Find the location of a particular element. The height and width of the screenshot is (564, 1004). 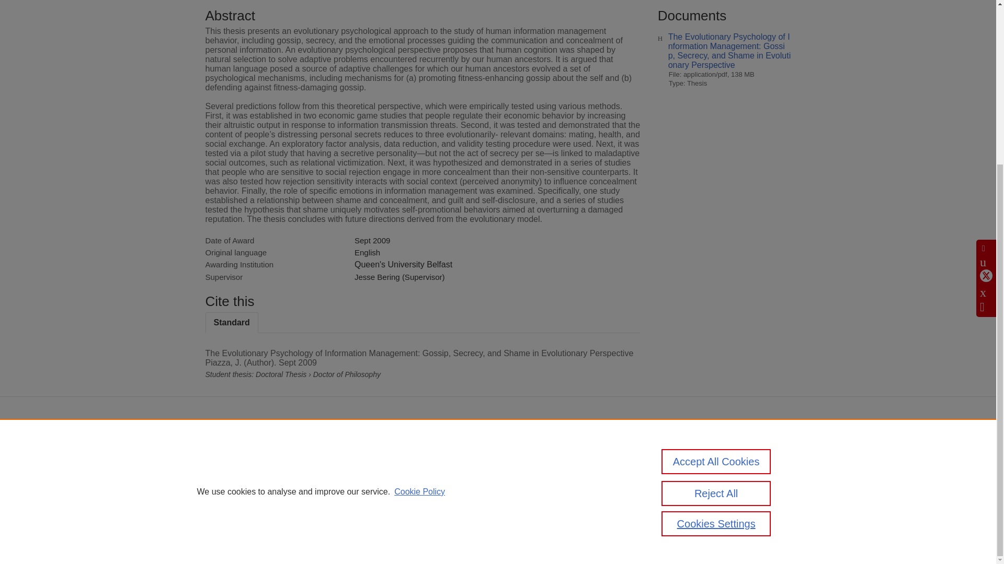

Cookies Settings is located at coordinates (299, 515).